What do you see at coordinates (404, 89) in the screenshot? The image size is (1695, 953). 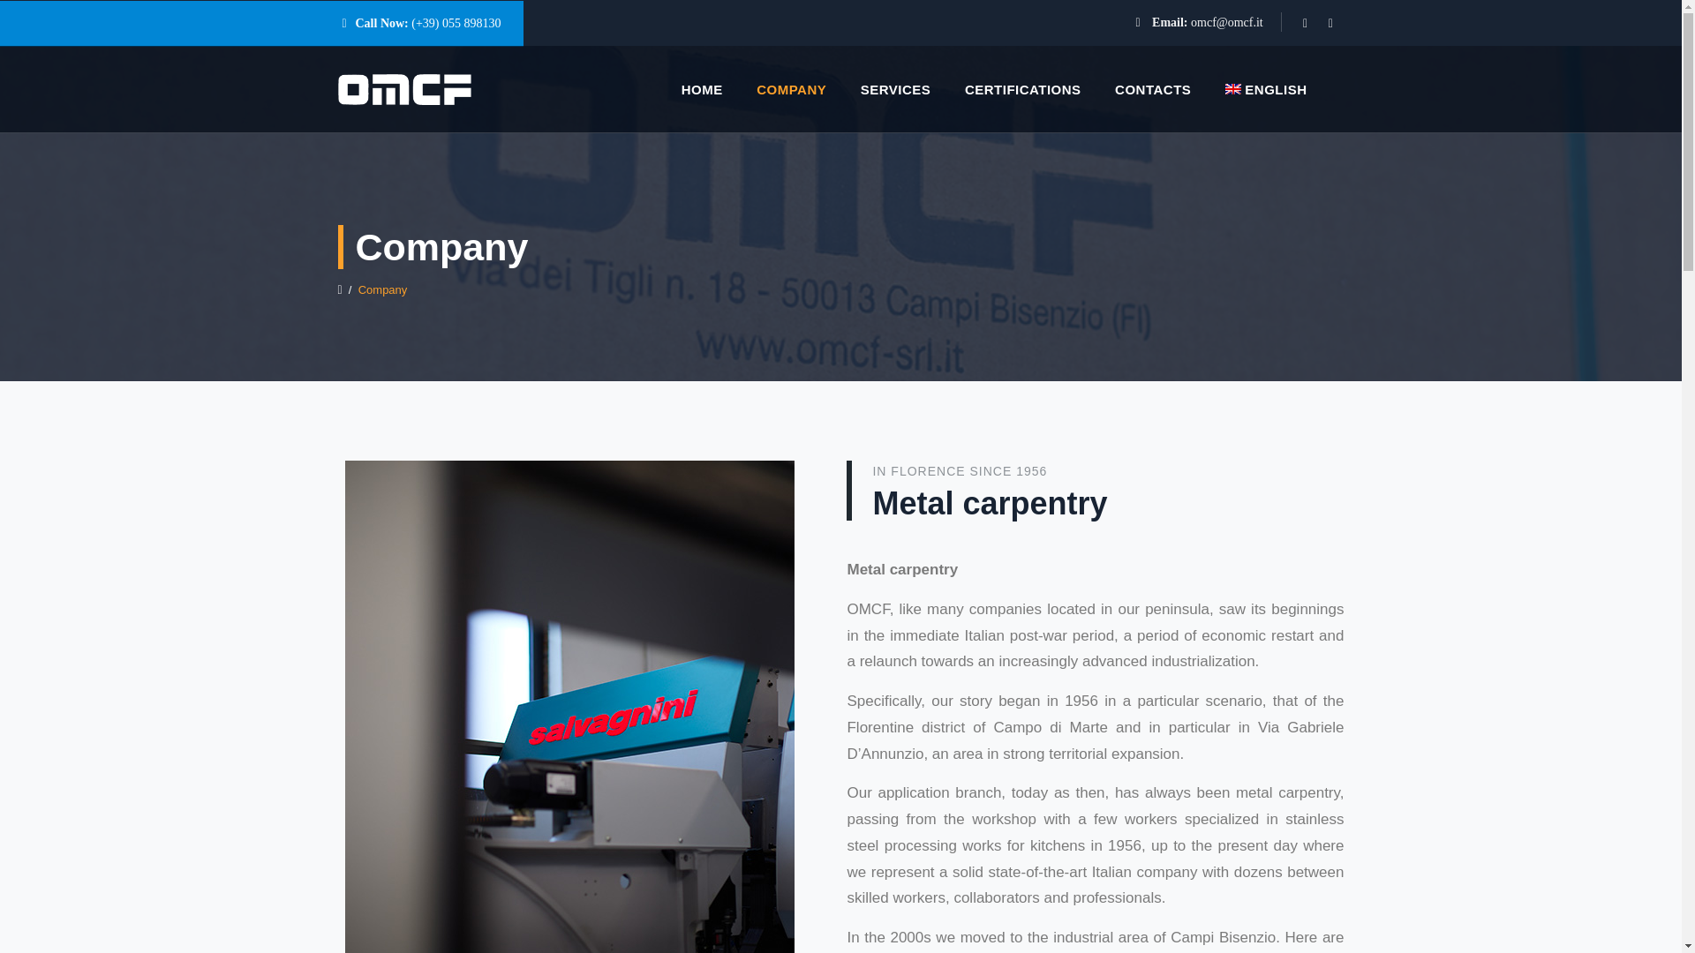 I see `OMCF S.R.L.` at bounding box center [404, 89].